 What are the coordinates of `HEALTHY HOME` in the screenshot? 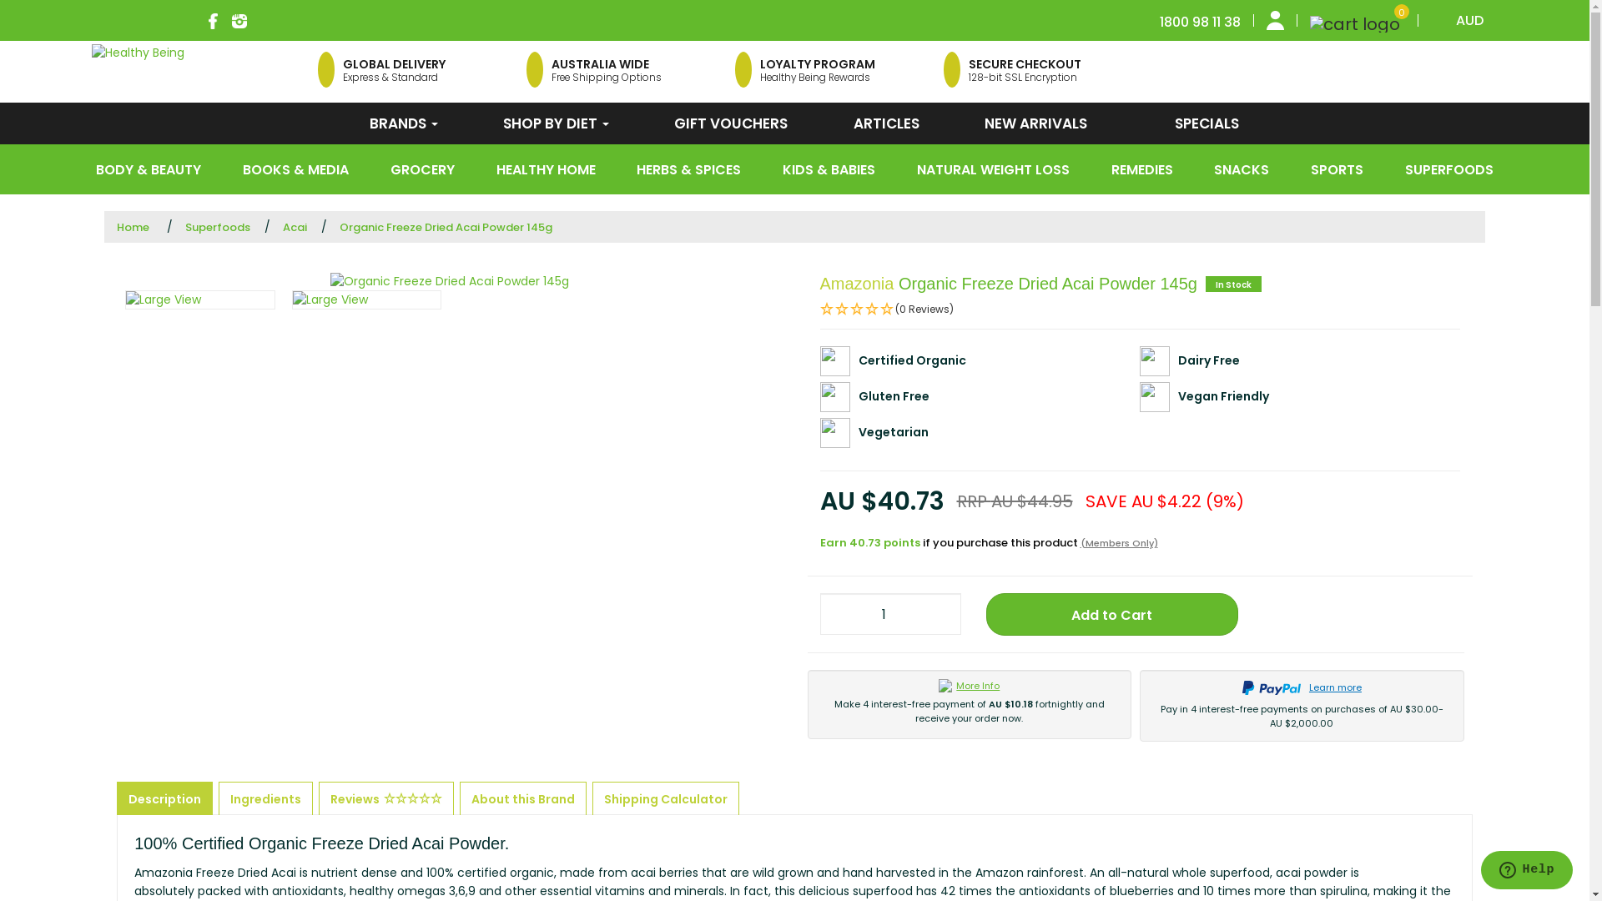 It's located at (546, 170).